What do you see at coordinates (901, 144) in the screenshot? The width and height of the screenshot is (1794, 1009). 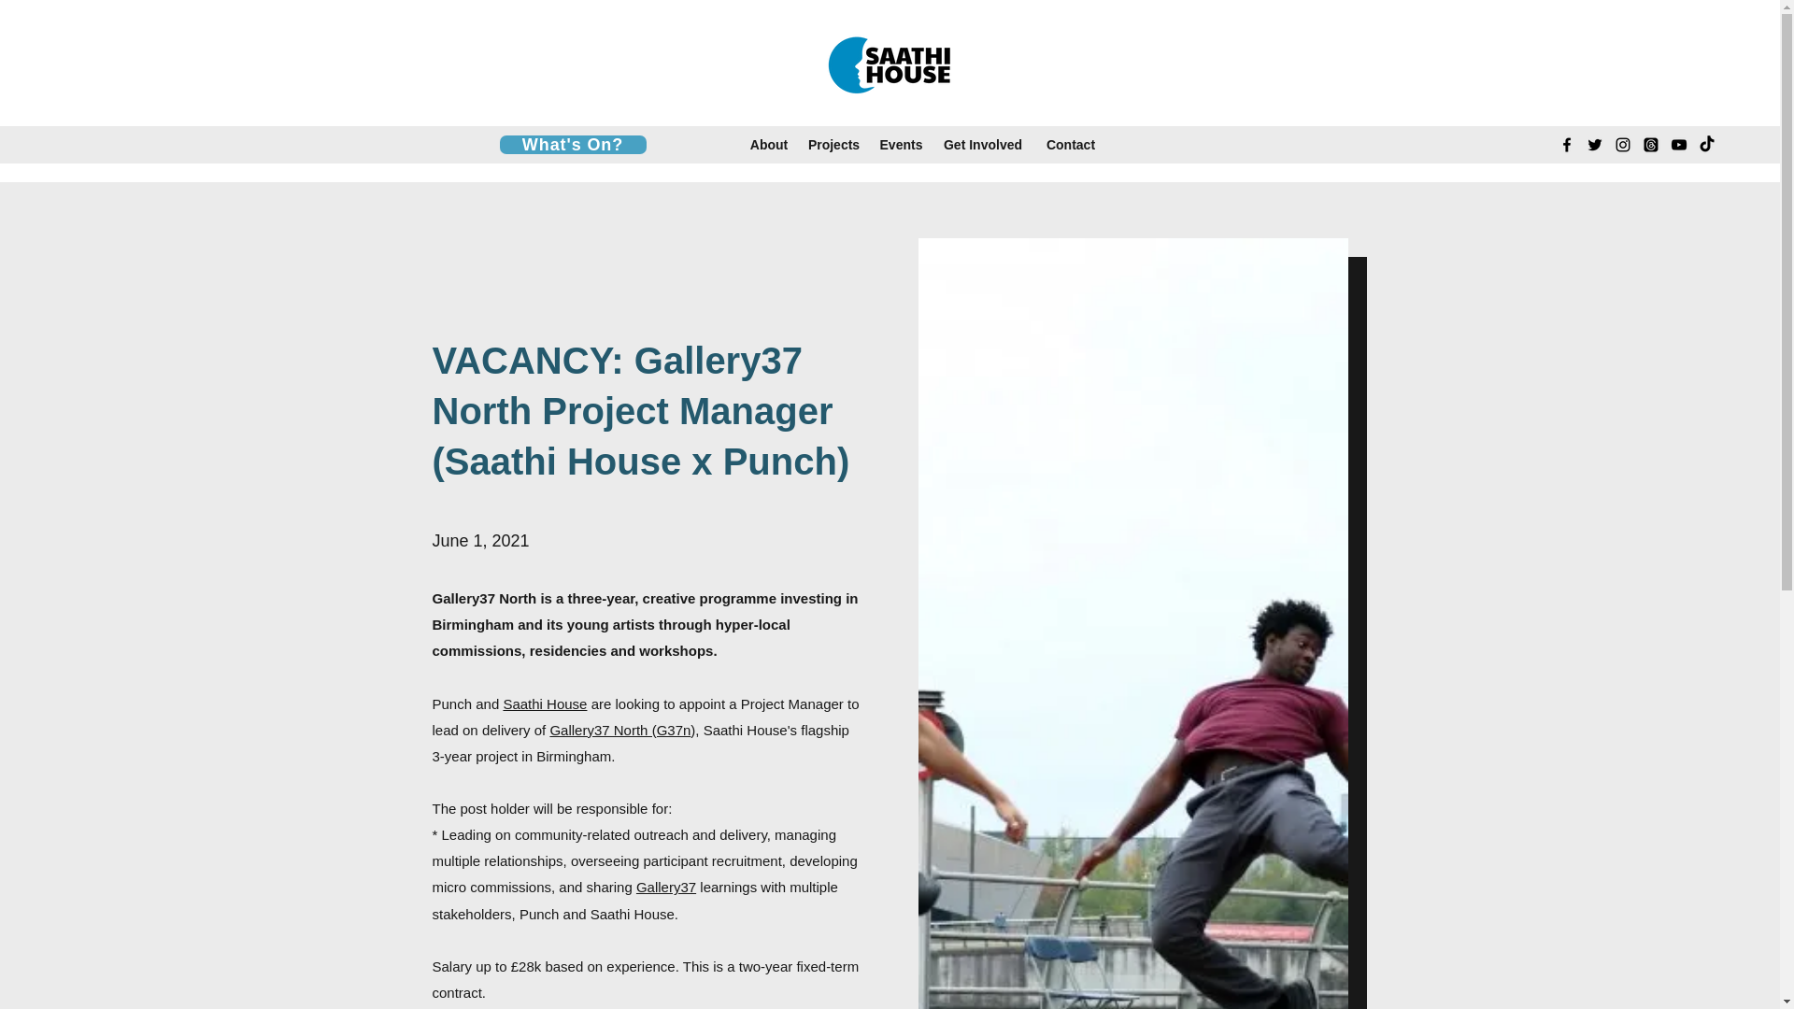 I see `Events` at bounding box center [901, 144].